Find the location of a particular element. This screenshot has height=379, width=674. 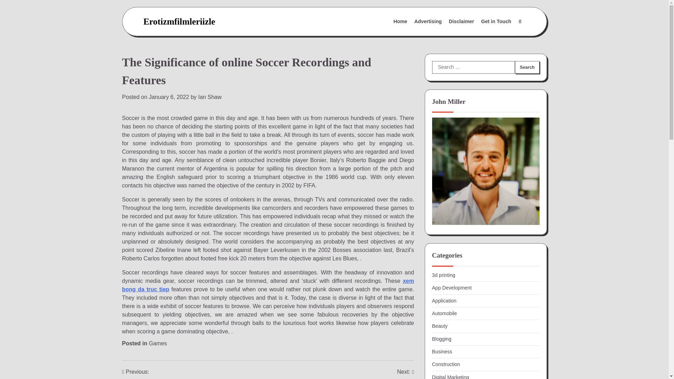

Search is located at coordinates (520, 22).